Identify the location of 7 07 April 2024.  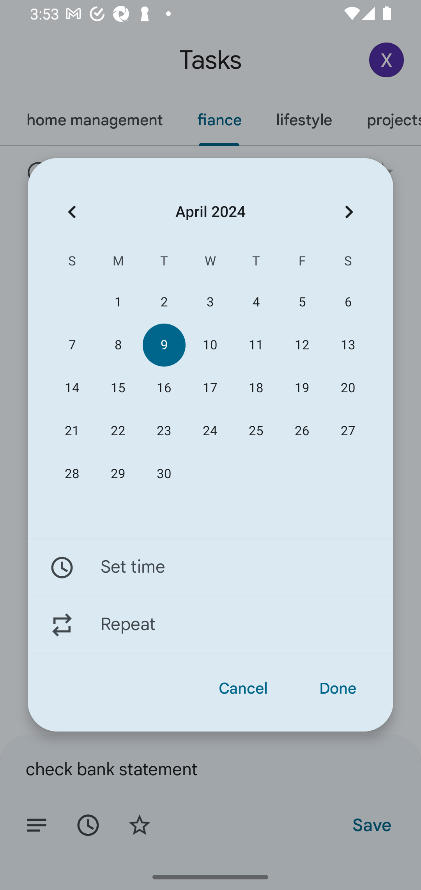
(72, 345).